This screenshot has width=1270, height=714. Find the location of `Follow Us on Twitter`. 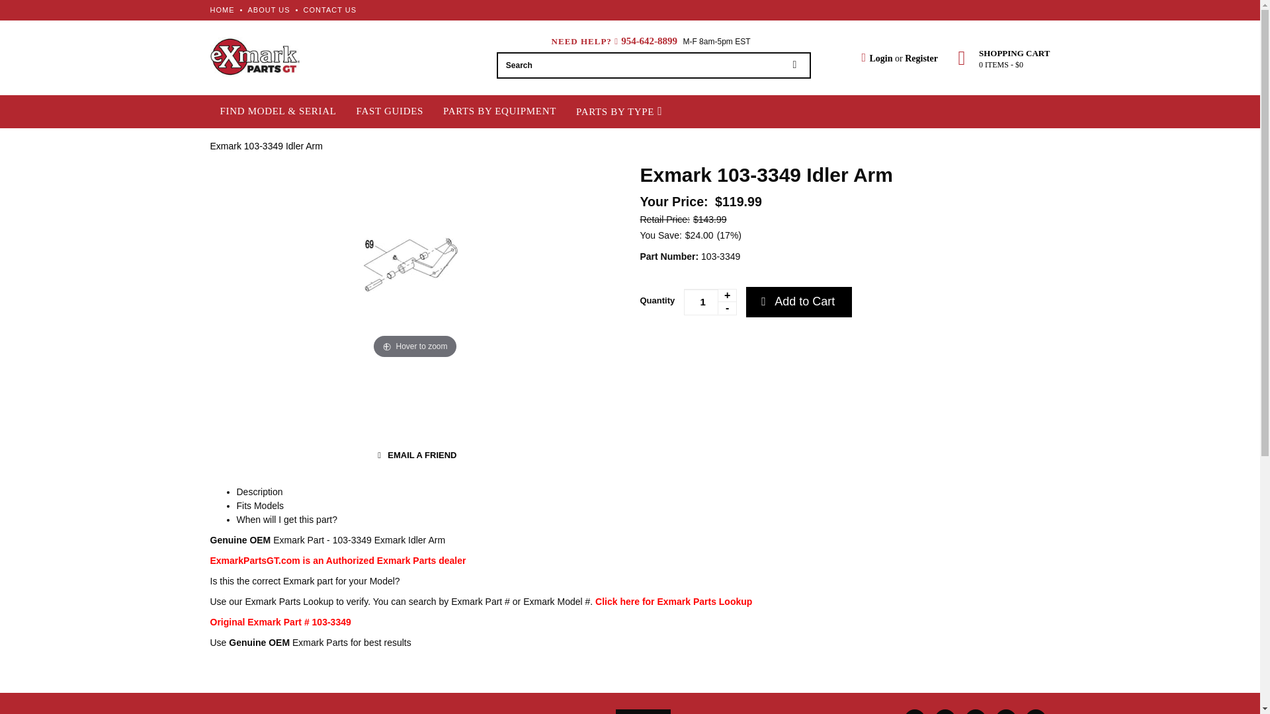

Follow Us on Twitter is located at coordinates (945, 711).